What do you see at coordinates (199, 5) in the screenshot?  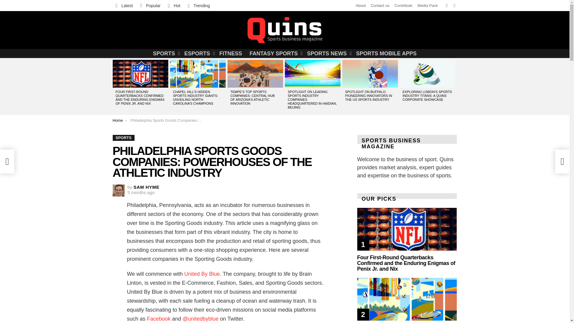 I see `Trending` at bounding box center [199, 5].